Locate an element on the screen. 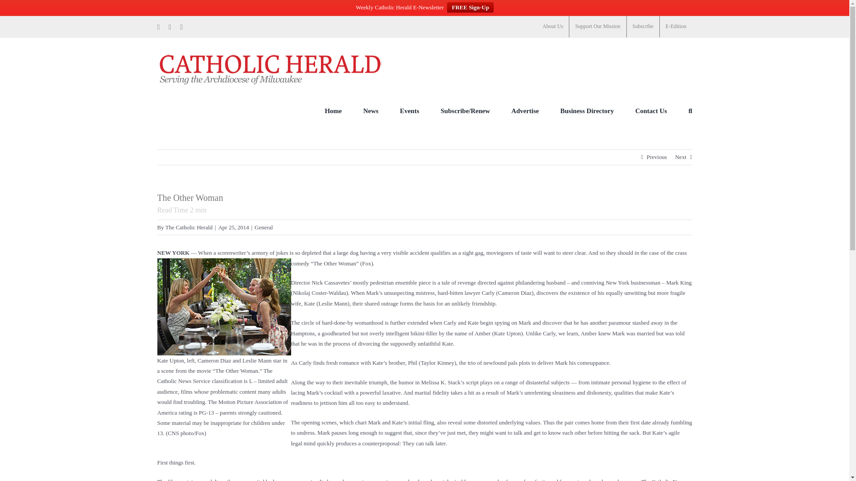 The height and width of the screenshot is (481, 856). About Us is located at coordinates (553, 27).